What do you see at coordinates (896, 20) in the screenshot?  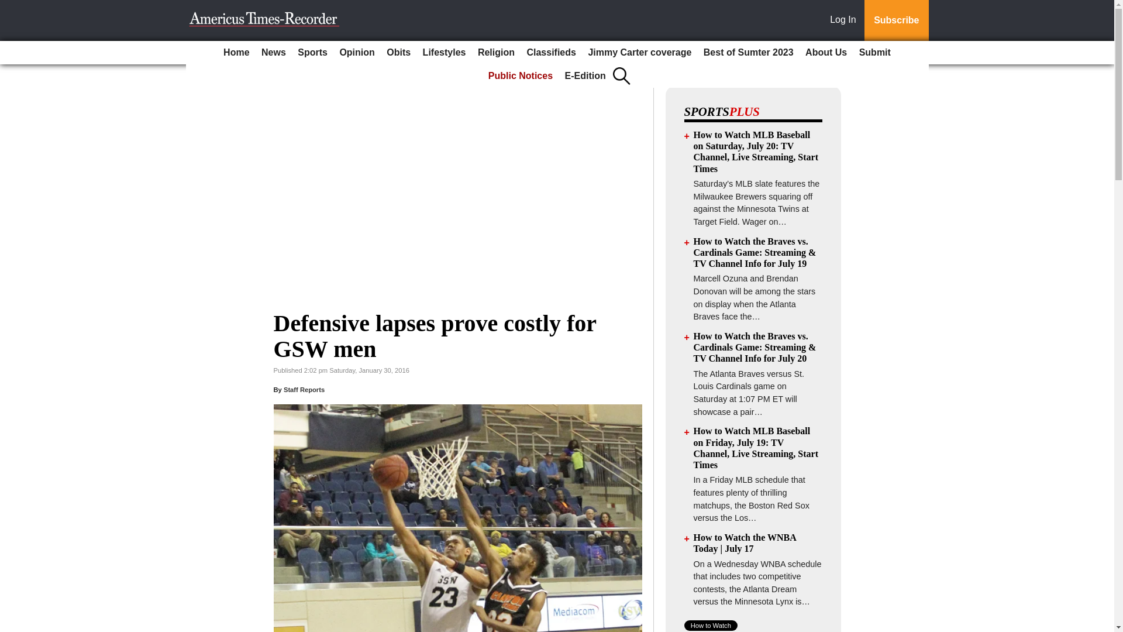 I see `Subscribe` at bounding box center [896, 20].